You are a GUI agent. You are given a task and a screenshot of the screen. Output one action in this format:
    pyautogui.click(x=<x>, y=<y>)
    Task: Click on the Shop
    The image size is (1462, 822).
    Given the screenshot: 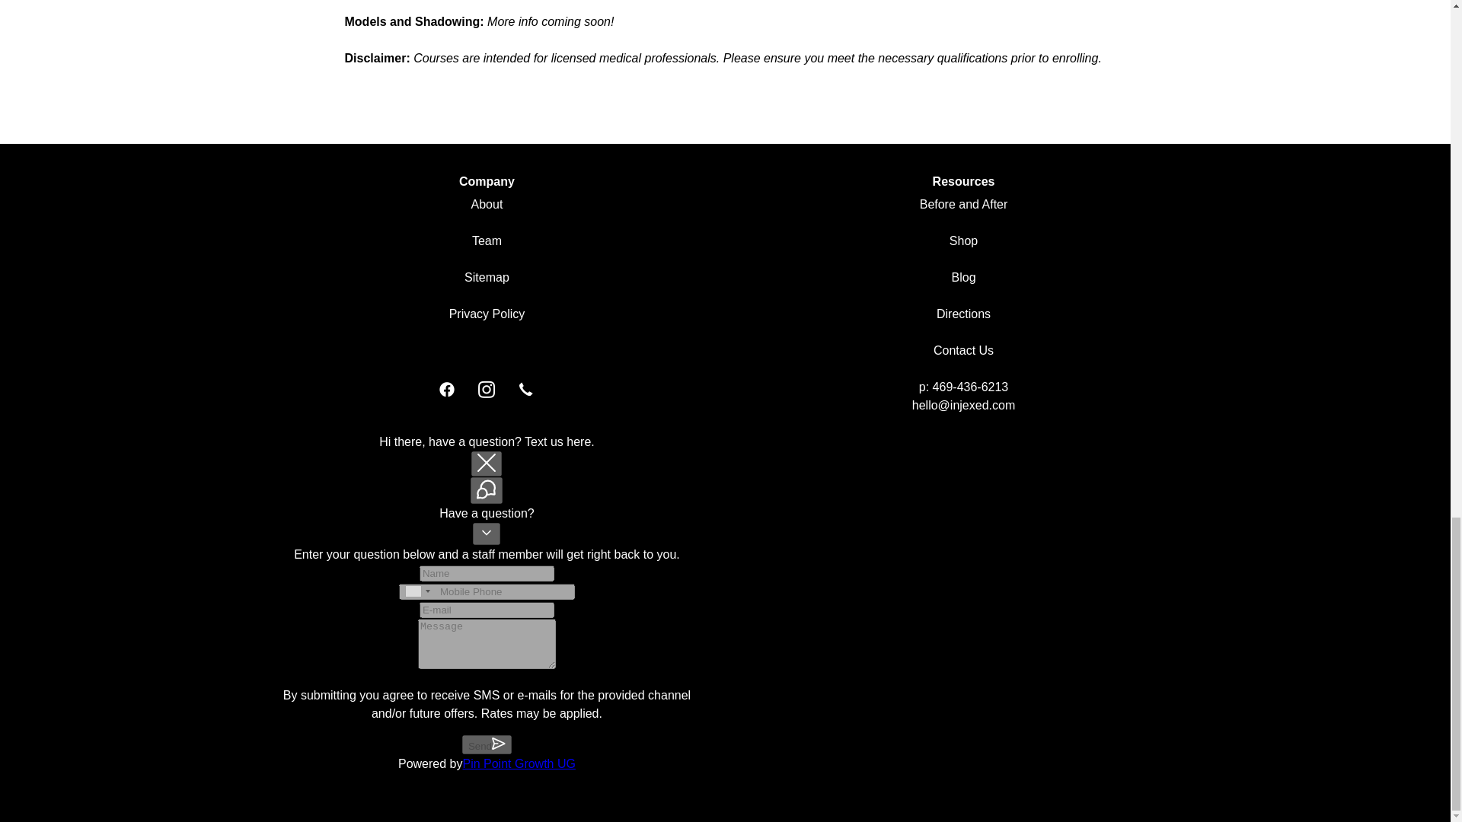 What is the action you would take?
    pyautogui.click(x=963, y=241)
    